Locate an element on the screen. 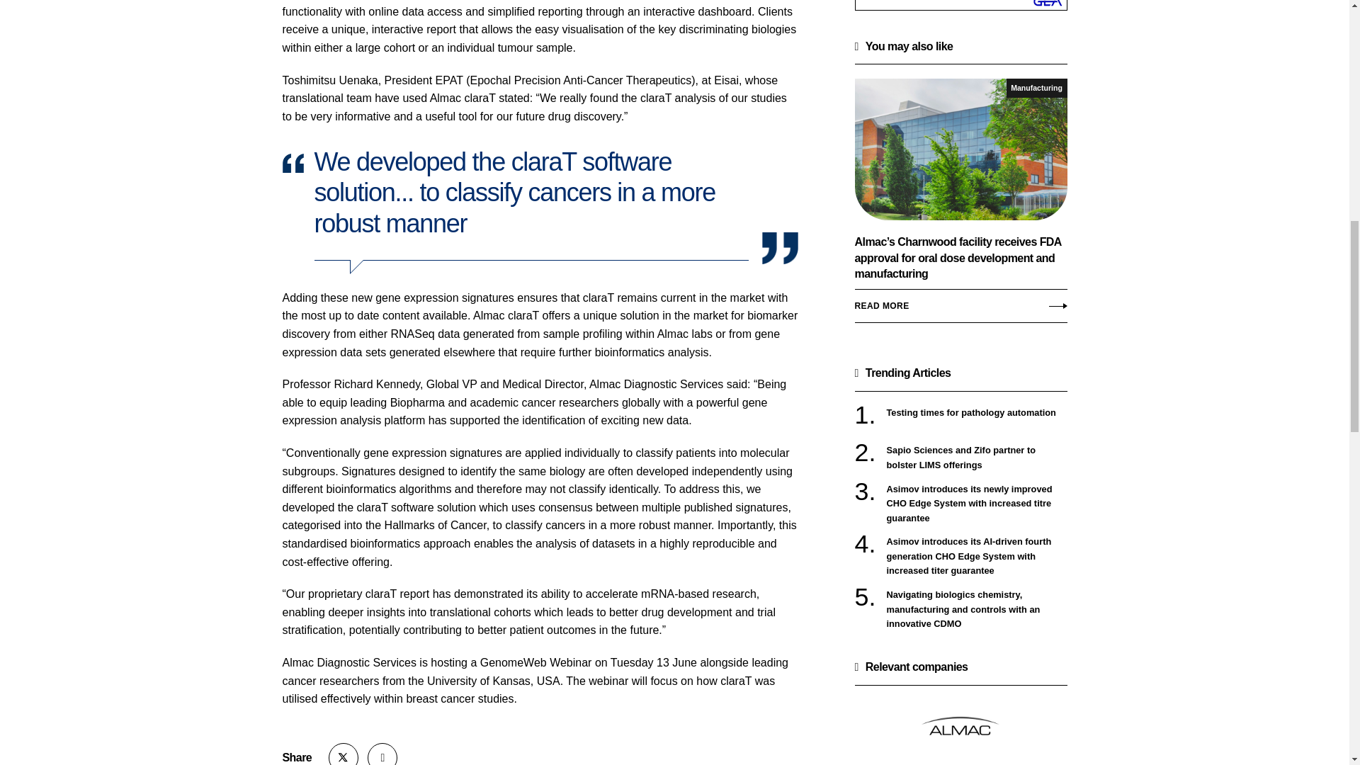 The height and width of the screenshot is (765, 1360). Manufacturing is located at coordinates (1037, 88).